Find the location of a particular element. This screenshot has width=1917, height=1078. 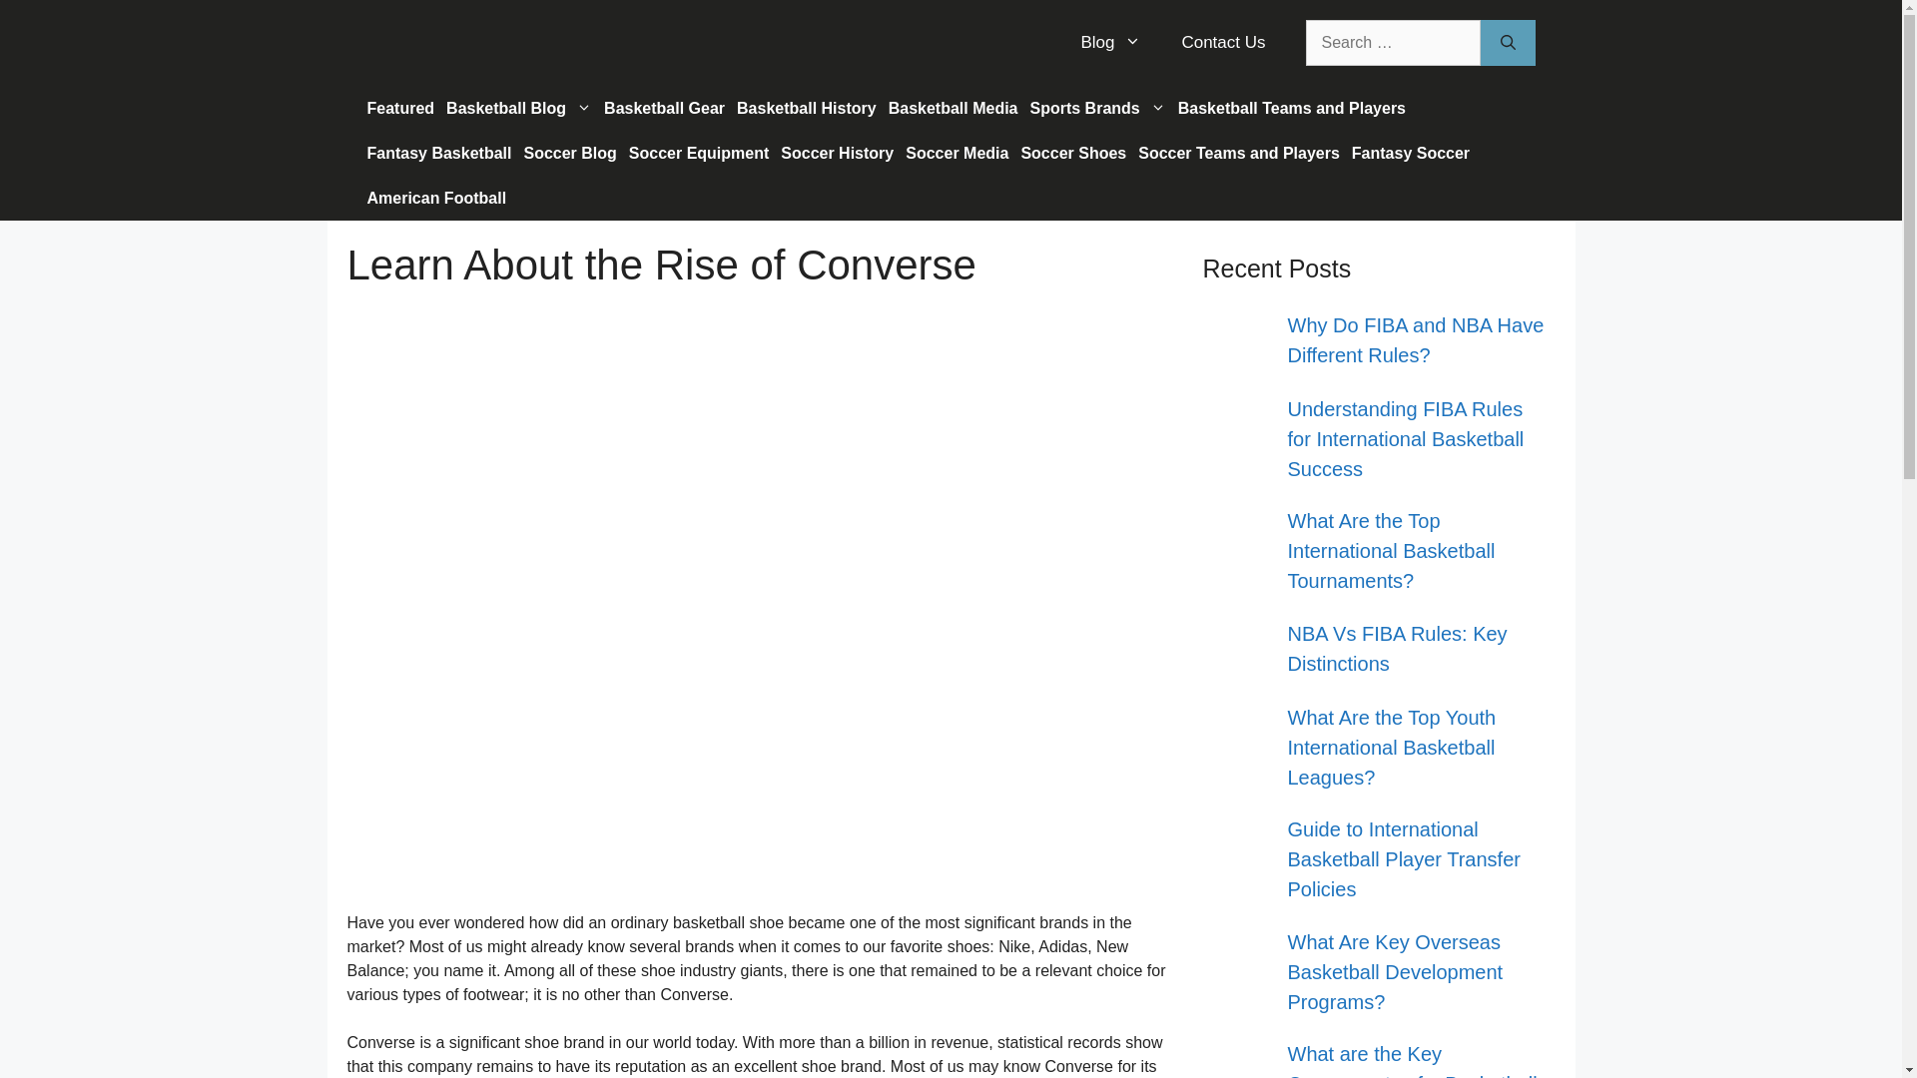

Featured is located at coordinates (401, 108).